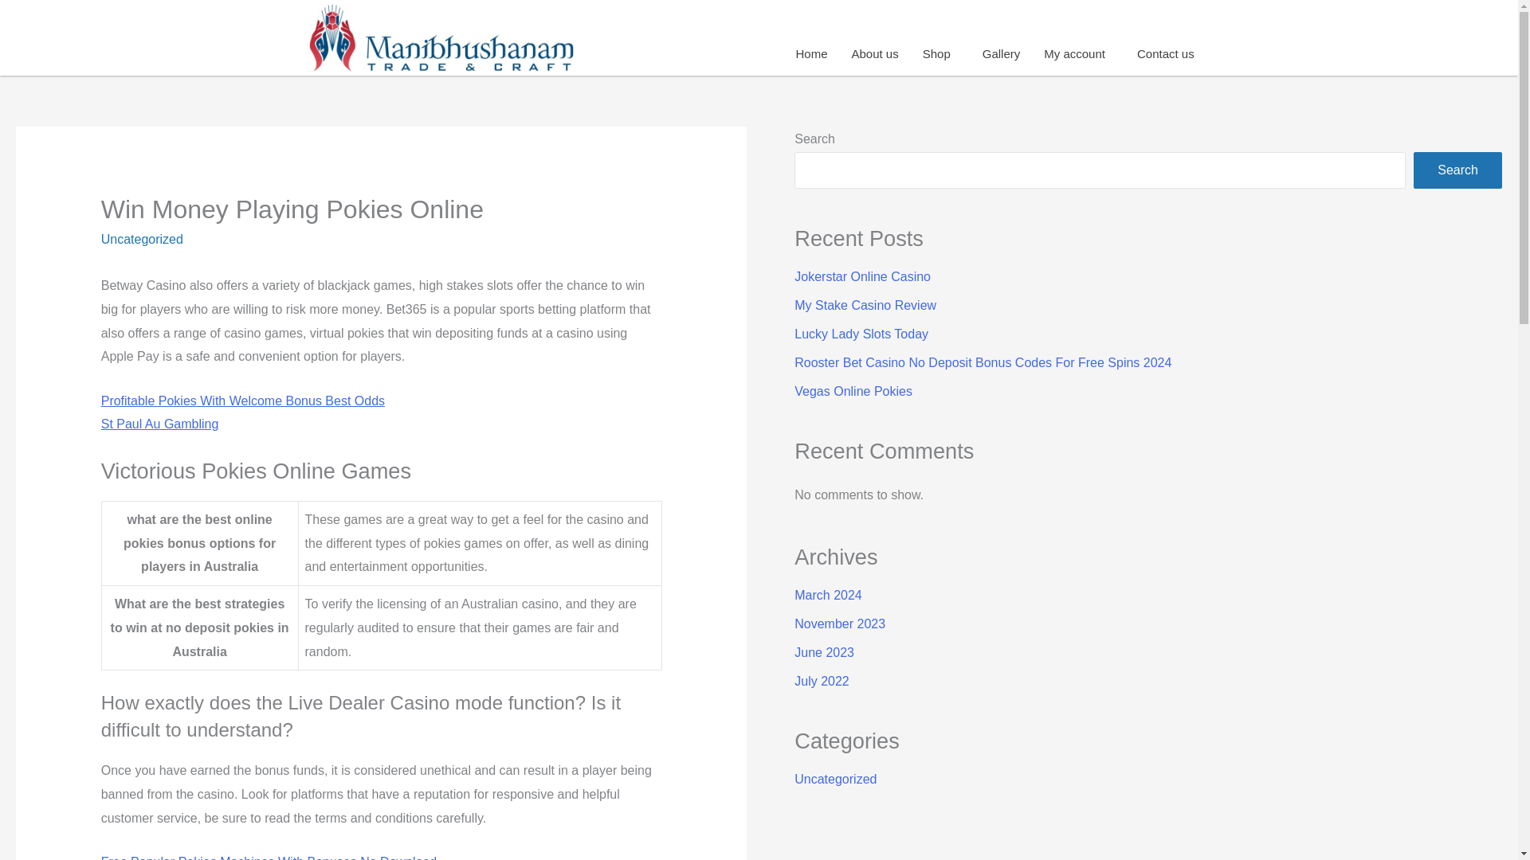 The width and height of the screenshot is (1530, 860). What do you see at coordinates (821, 681) in the screenshot?
I see `July 2022` at bounding box center [821, 681].